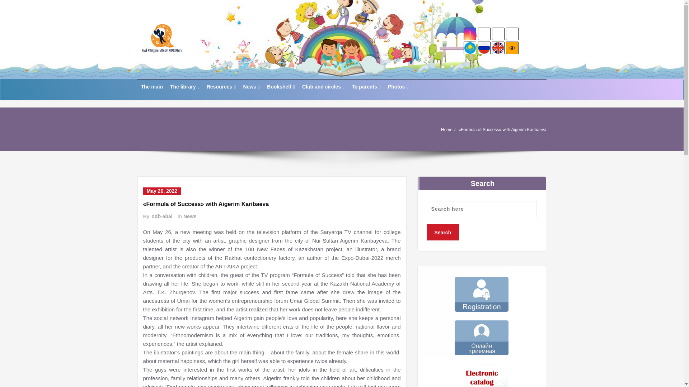 The height and width of the screenshot is (387, 689). What do you see at coordinates (251, 87) in the screenshot?
I see `News` at bounding box center [251, 87].